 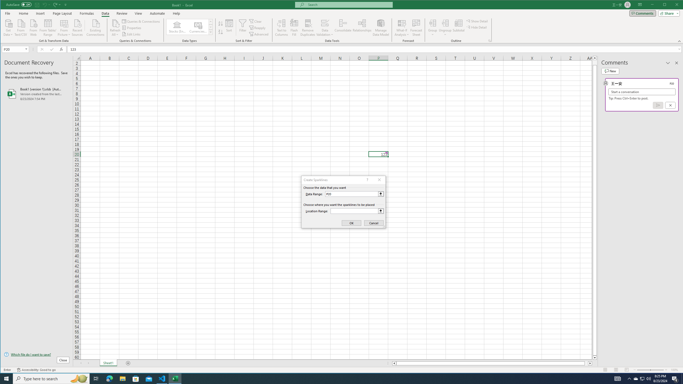 What do you see at coordinates (670, 105) in the screenshot?
I see `Cancel` at bounding box center [670, 105].